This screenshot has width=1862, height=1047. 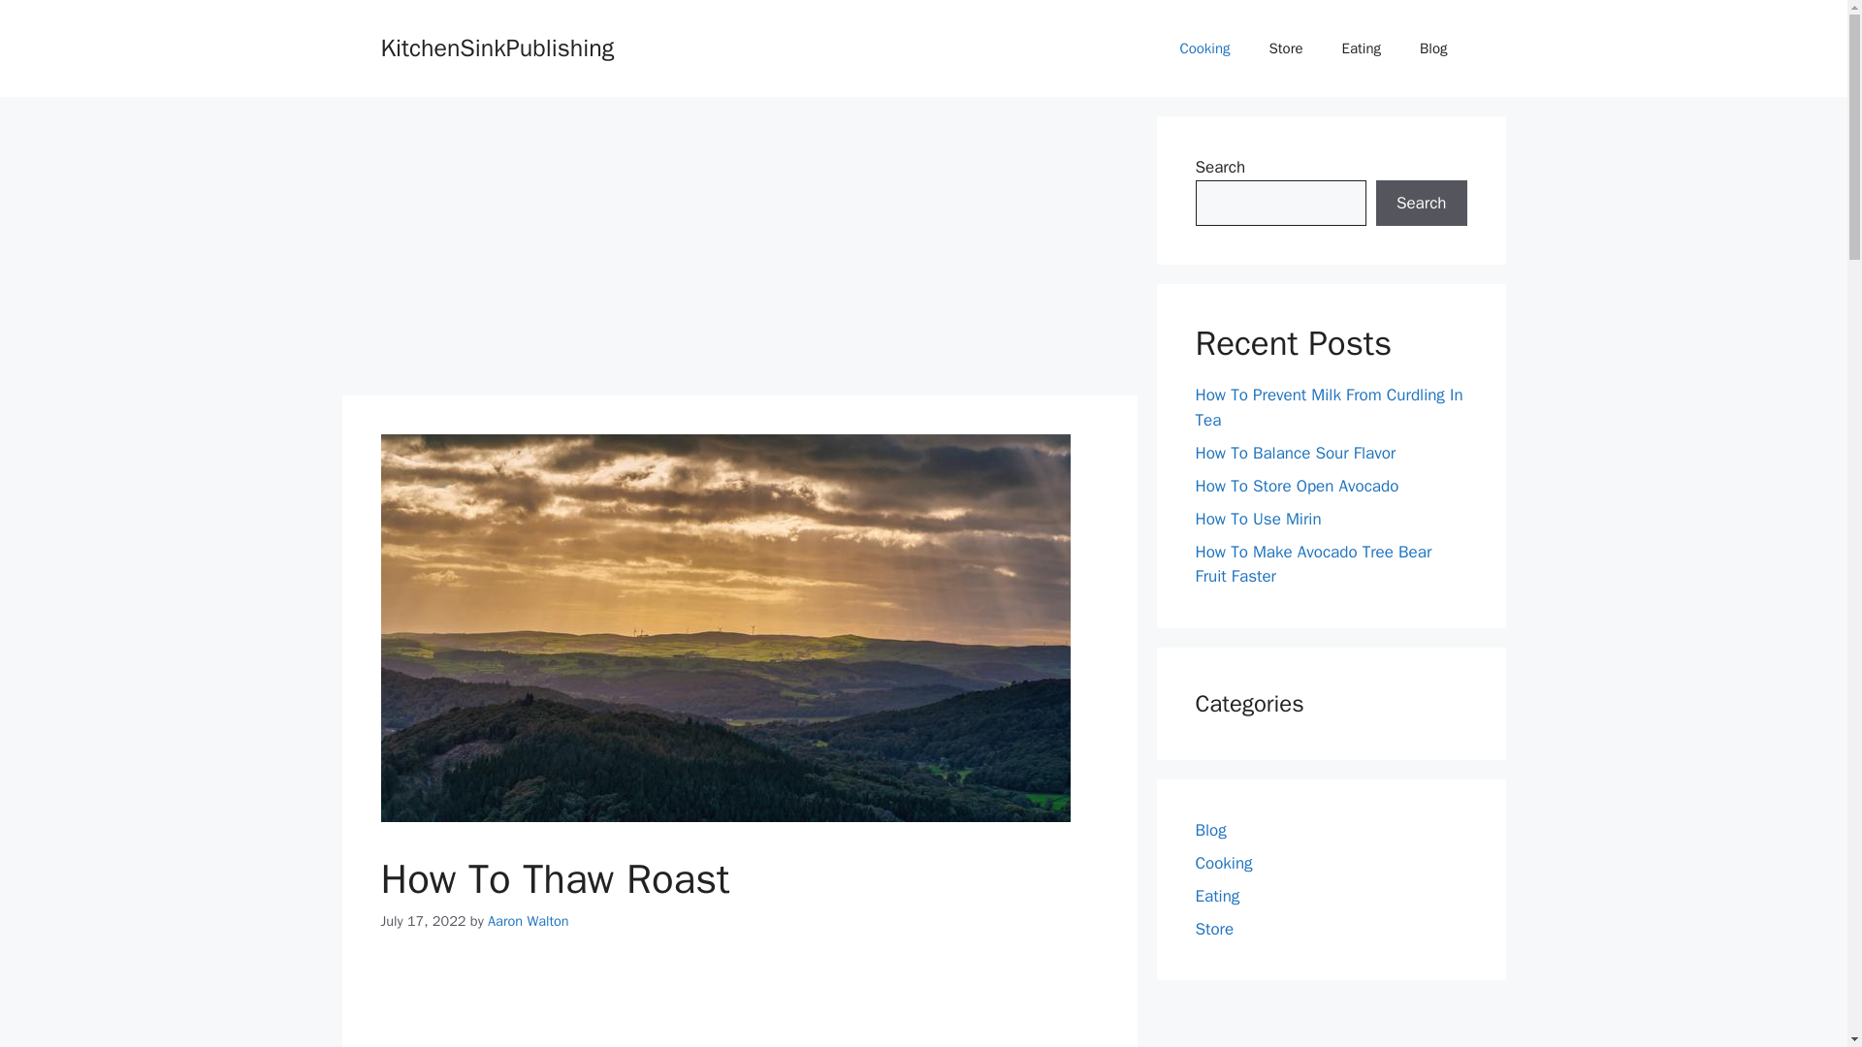 What do you see at coordinates (1210, 830) in the screenshot?
I see `Blog` at bounding box center [1210, 830].